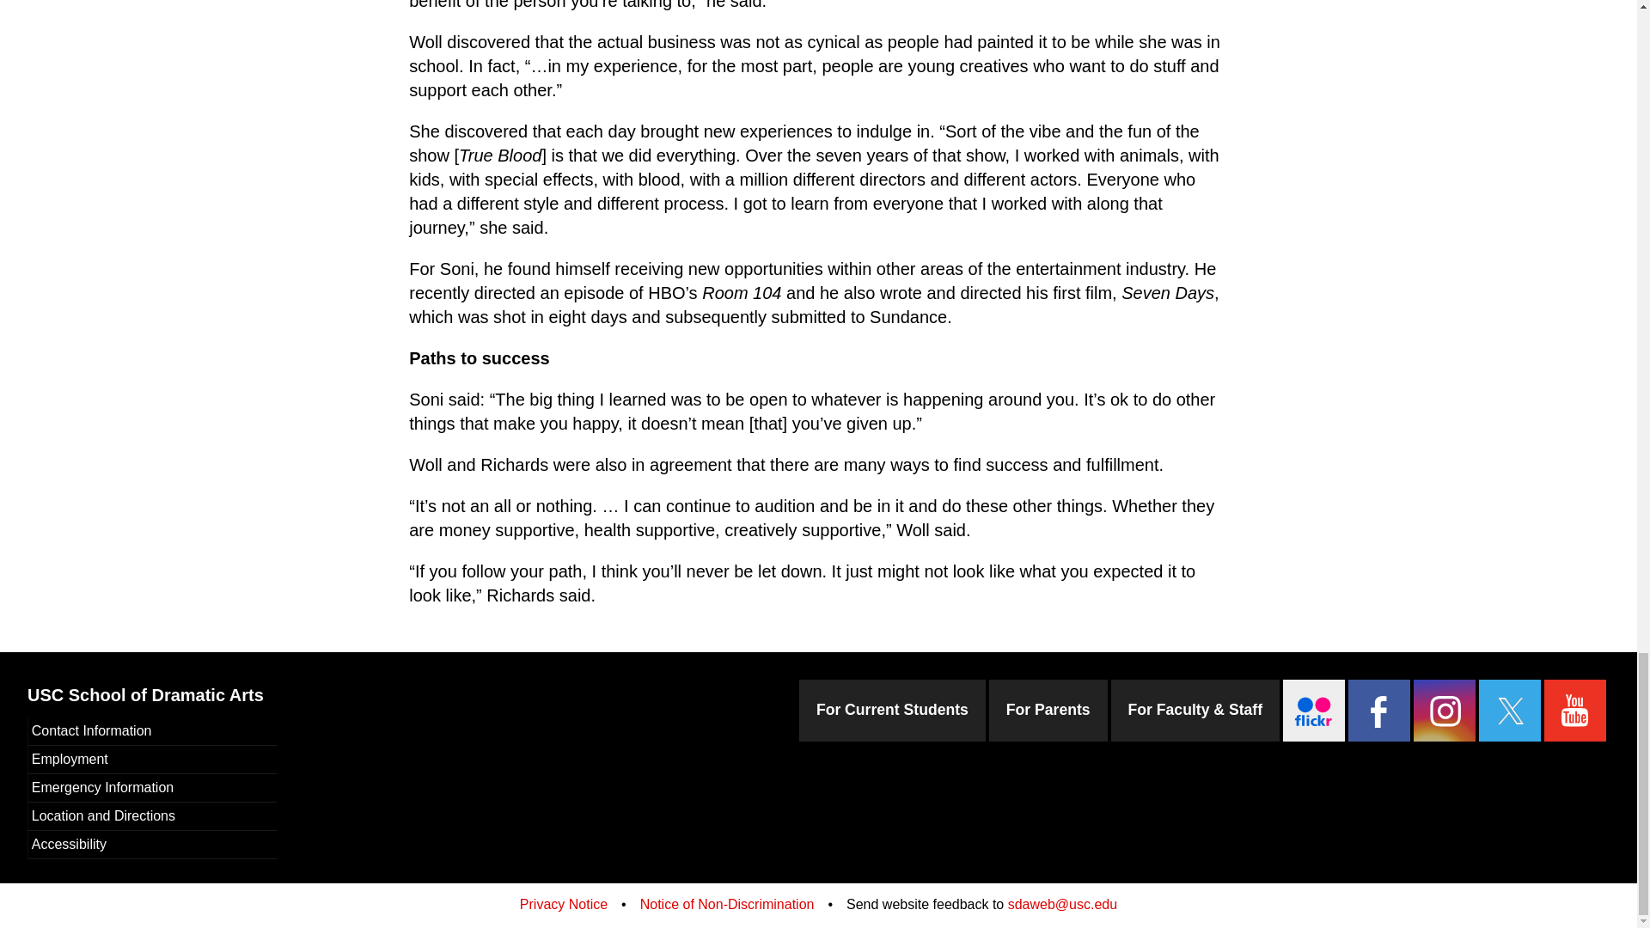  I want to click on Instagram, so click(1444, 710).